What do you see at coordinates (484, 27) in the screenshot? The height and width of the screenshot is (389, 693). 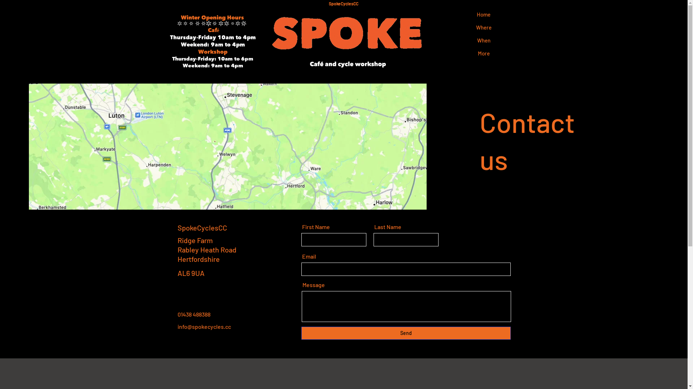 I see `Where` at bounding box center [484, 27].